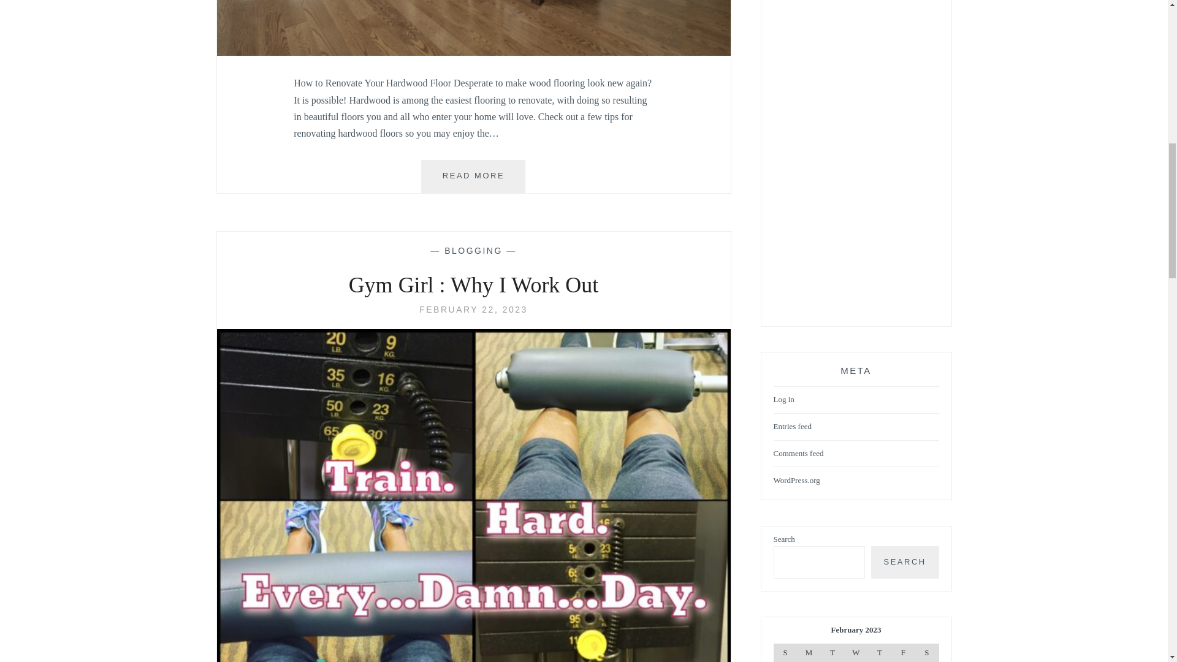  What do you see at coordinates (808, 652) in the screenshot?
I see `Tuesday` at bounding box center [808, 652].